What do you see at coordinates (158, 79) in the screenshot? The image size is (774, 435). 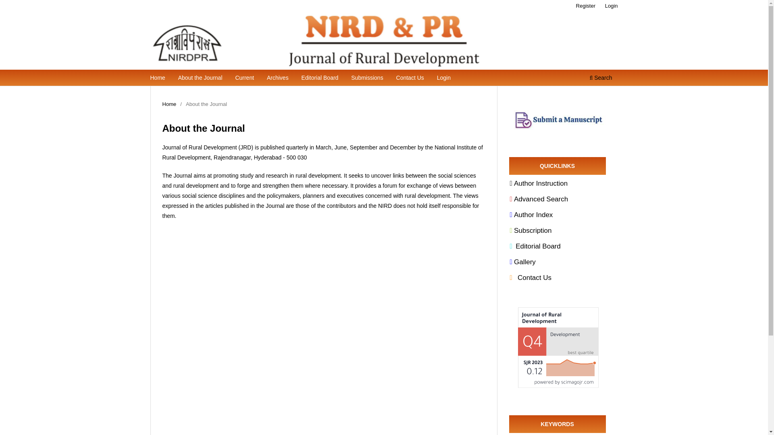 I see `Home` at bounding box center [158, 79].